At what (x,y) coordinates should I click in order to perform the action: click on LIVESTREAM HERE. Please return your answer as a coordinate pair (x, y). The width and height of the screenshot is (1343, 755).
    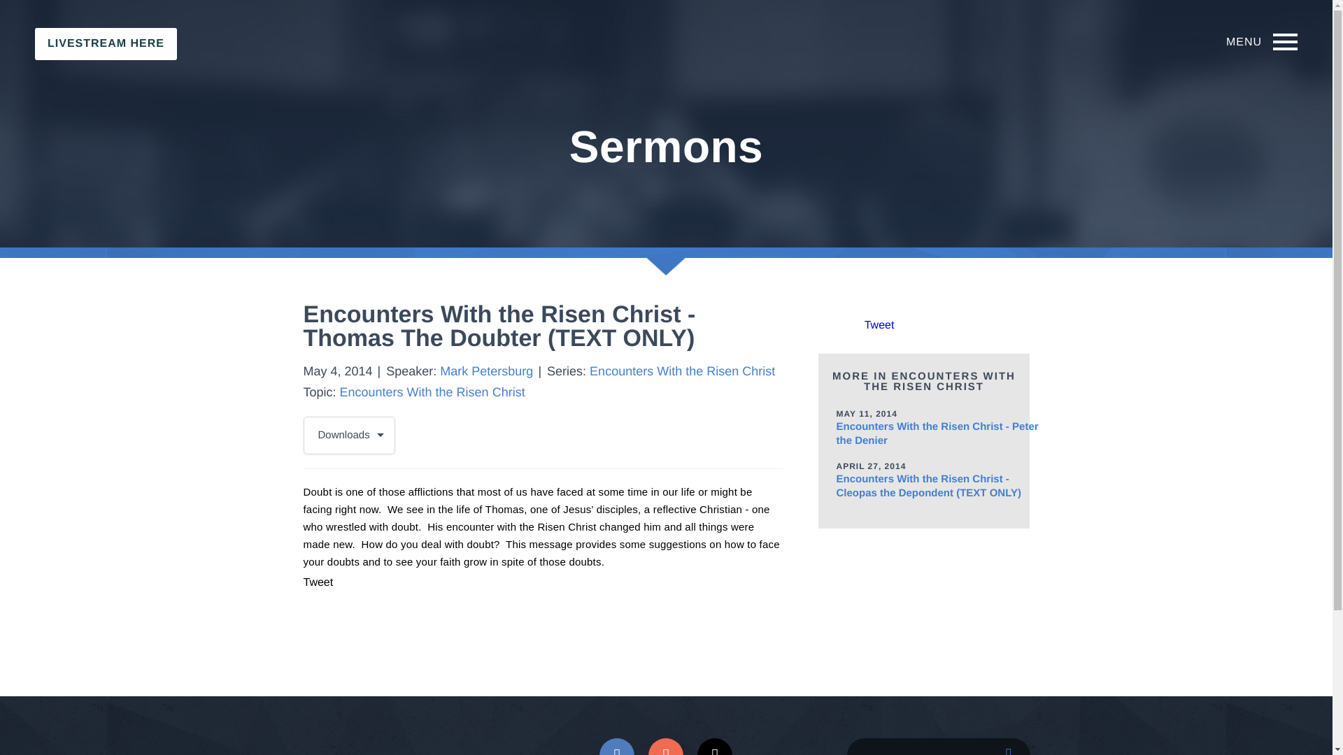
    Looking at the image, I should click on (106, 43).